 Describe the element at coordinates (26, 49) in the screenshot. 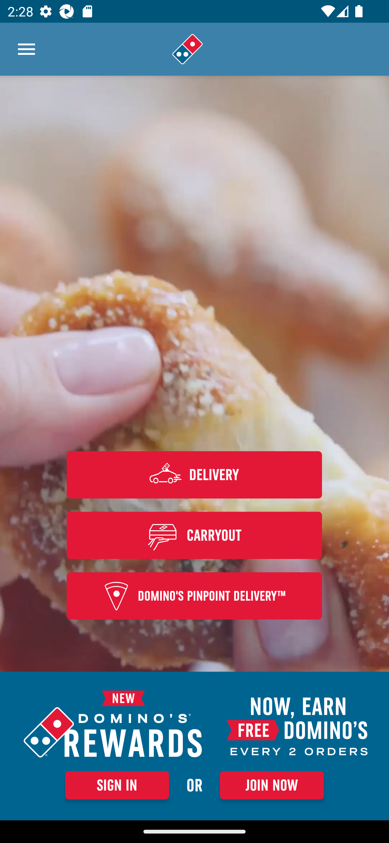

I see `Expand Menu` at that location.